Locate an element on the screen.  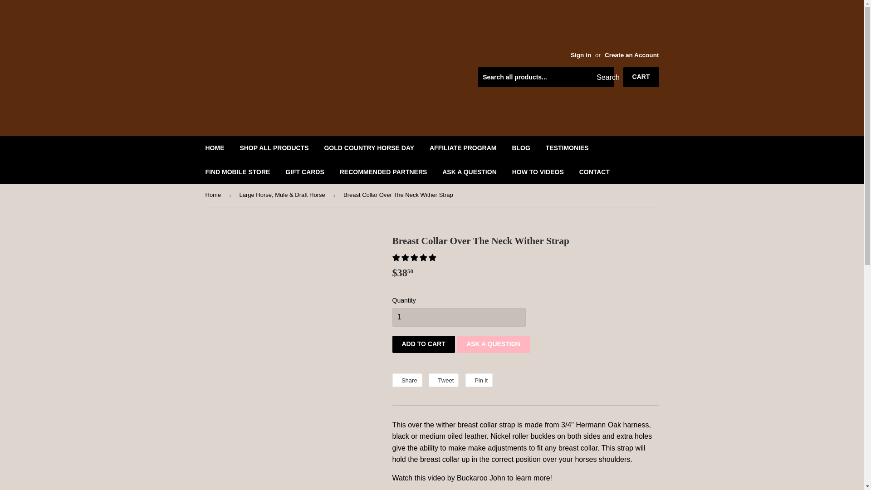
Pin on Pinterest is located at coordinates (479, 380).